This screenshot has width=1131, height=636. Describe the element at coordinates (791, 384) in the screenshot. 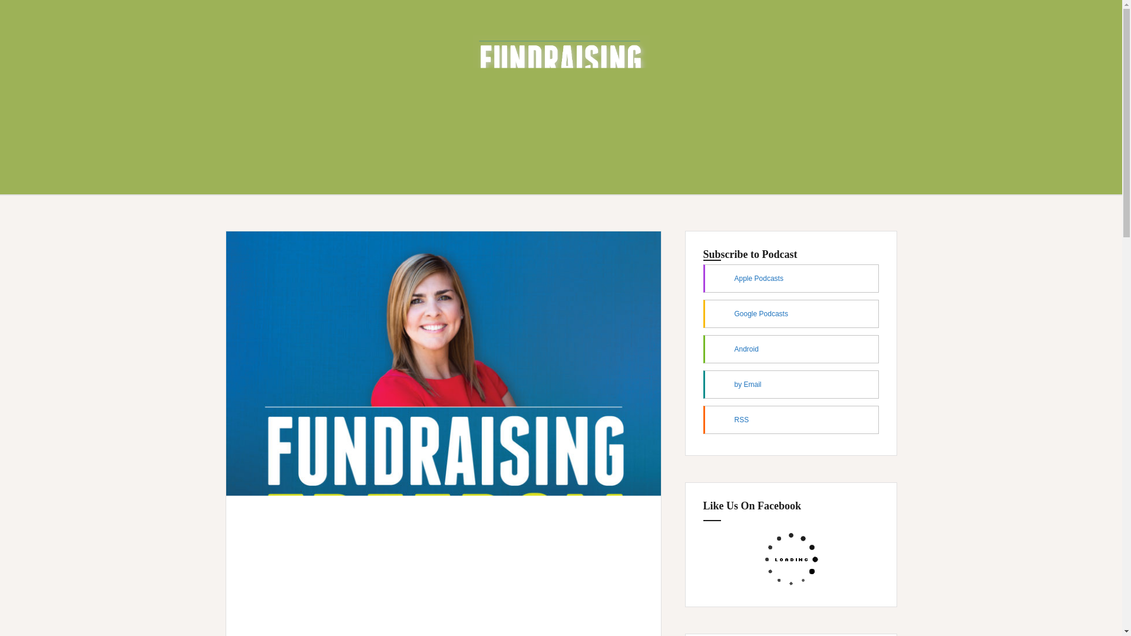

I see `by Email` at that location.